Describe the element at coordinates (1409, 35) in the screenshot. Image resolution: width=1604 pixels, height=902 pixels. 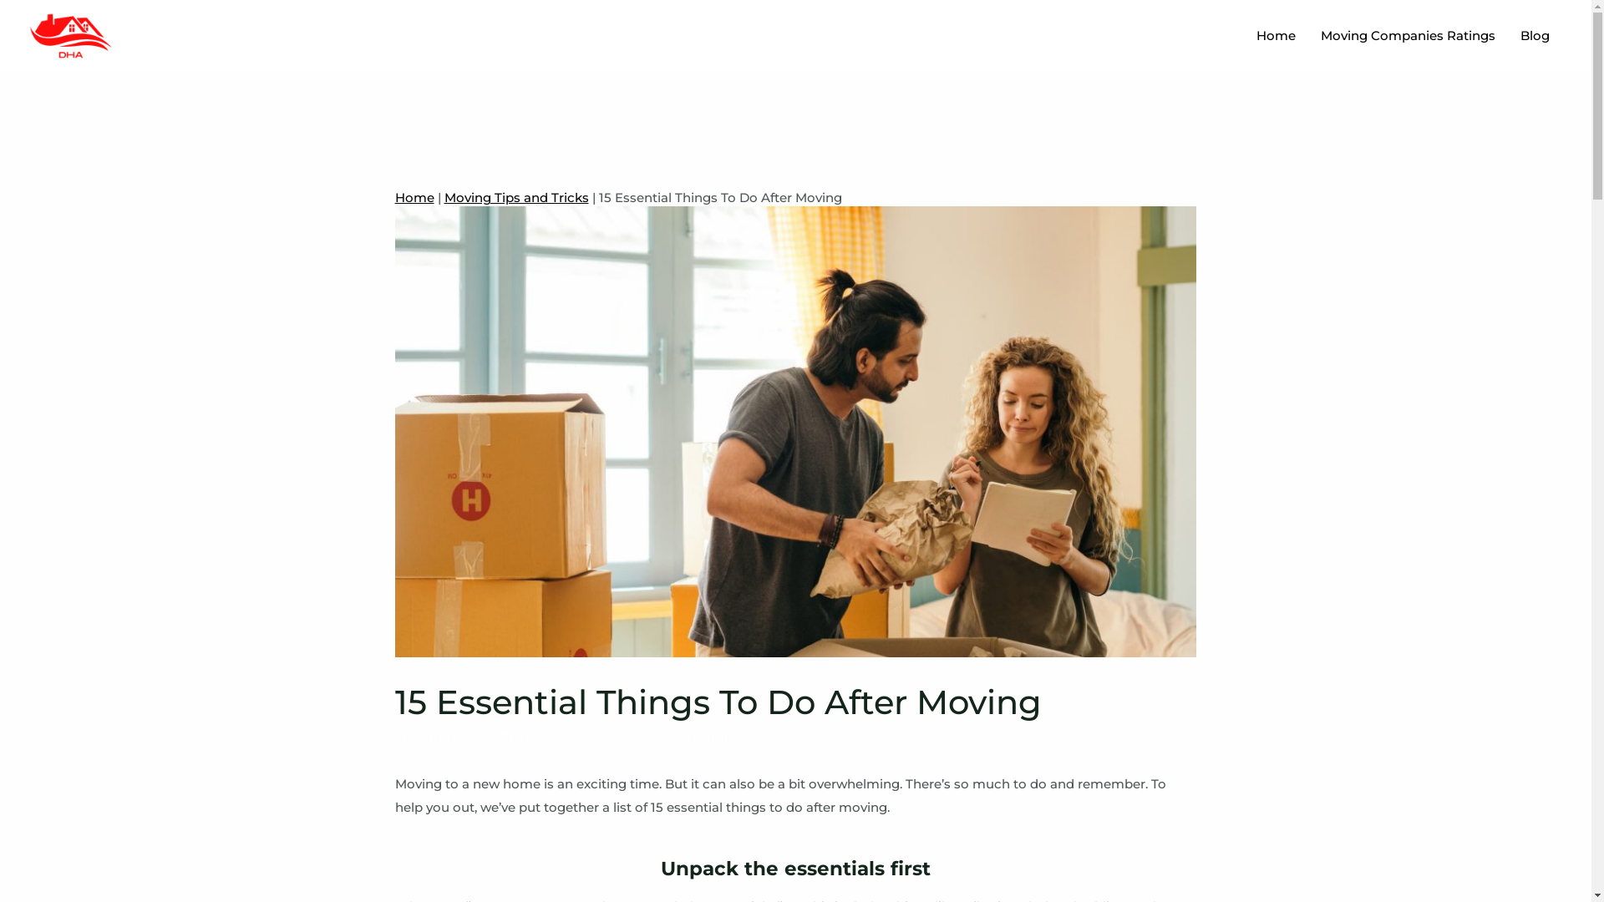
I see `Moving Companies Ratings` at that location.